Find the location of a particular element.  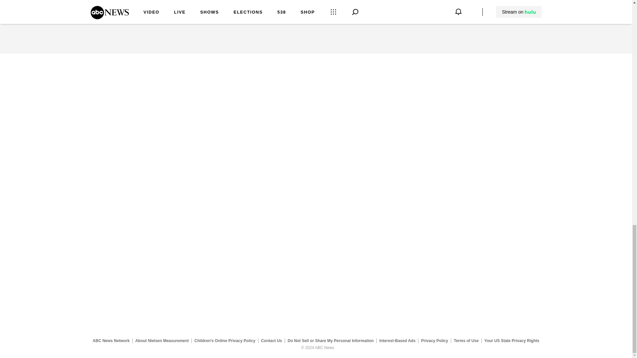

Children's Online Privacy Policy is located at coordinates (225, 340).